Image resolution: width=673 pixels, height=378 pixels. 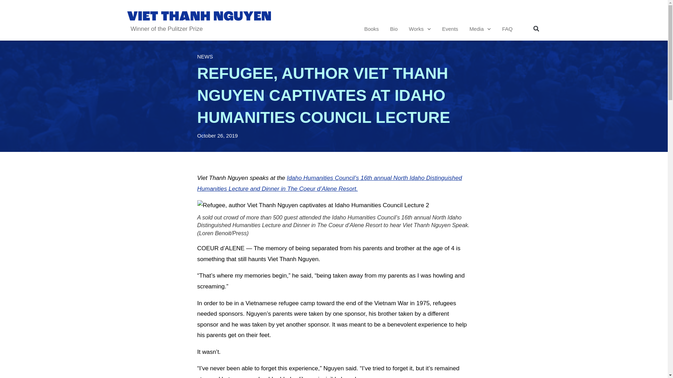 What do you see at coordinates (372, 29) in the screenshot?
I see `Books` at bounding box center [372, 29].